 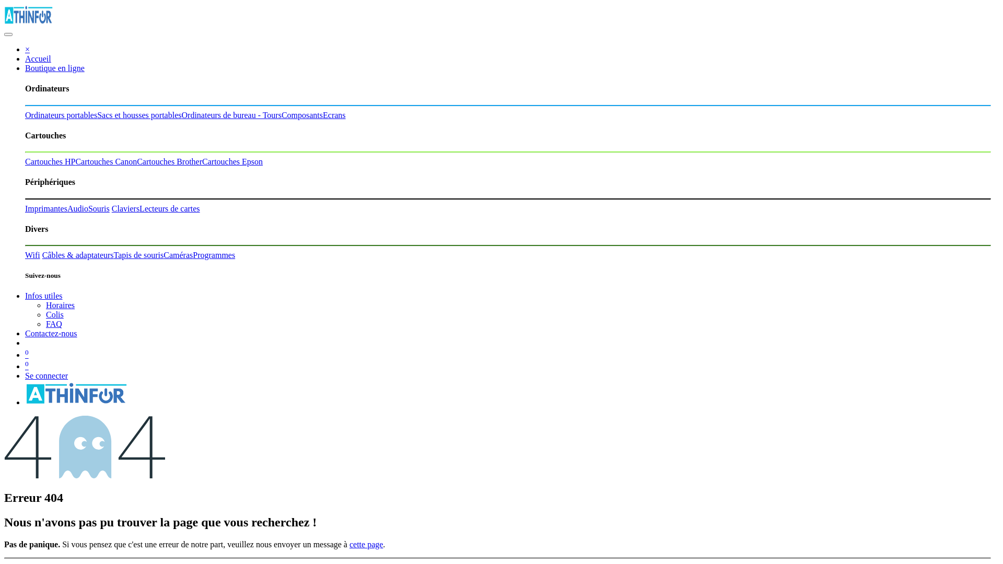 What do you see at coordinates (27, 355) in the screenshot?
I see `0` at bounding box center [27, 355].